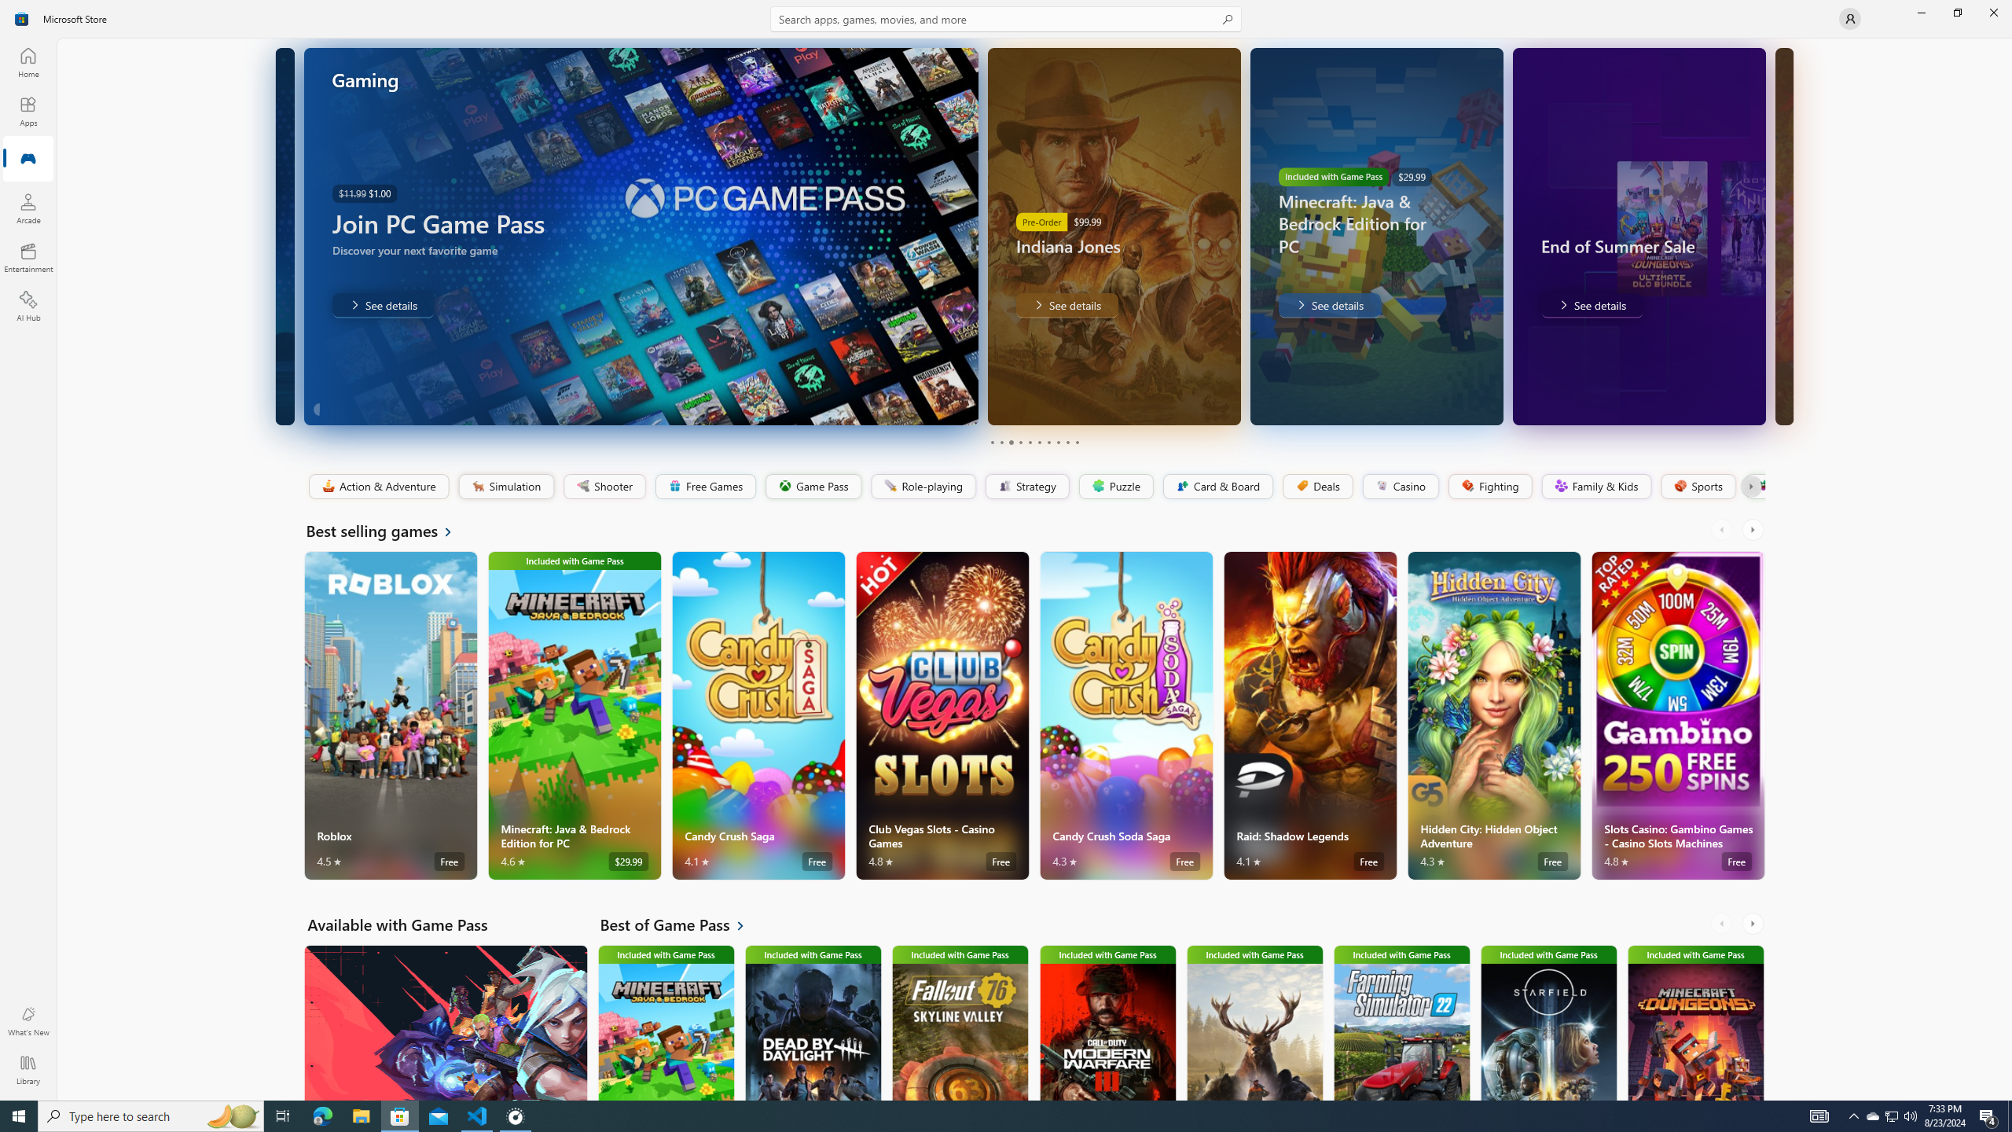 The height and width of the screenshot is (1132, 2012). What do you see at coordinates (1077, 442) in the screenshot?
I see `Page 10` at bounding box center [1077, 442].